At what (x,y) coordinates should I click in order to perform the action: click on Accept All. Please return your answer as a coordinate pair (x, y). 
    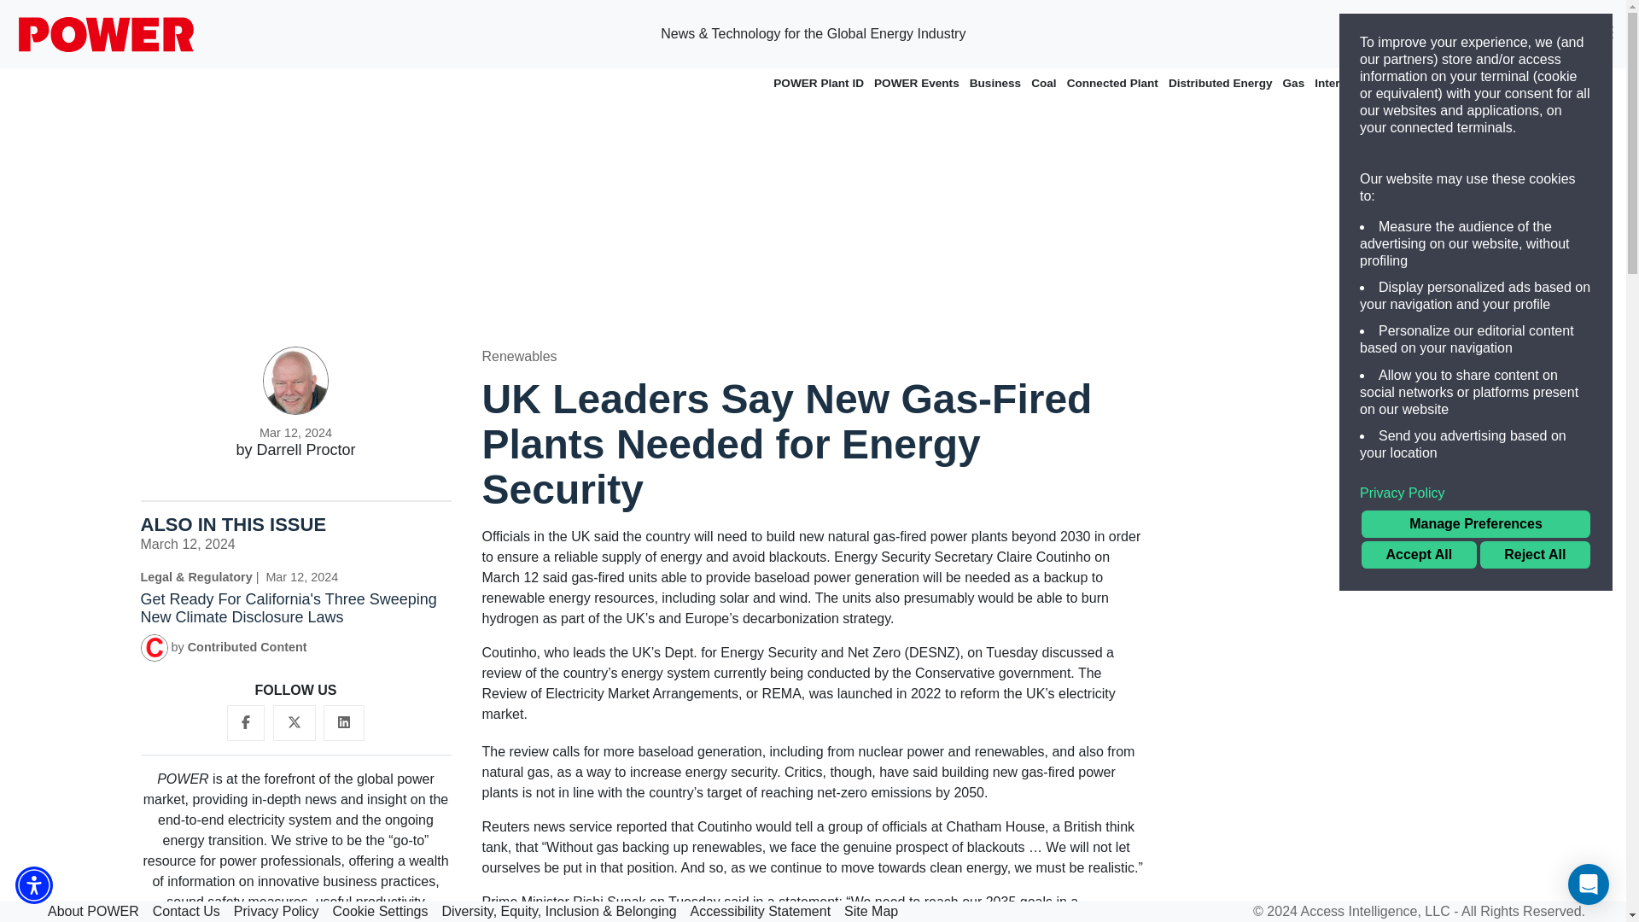
    Looking at the image, I should click on (1419, 555).